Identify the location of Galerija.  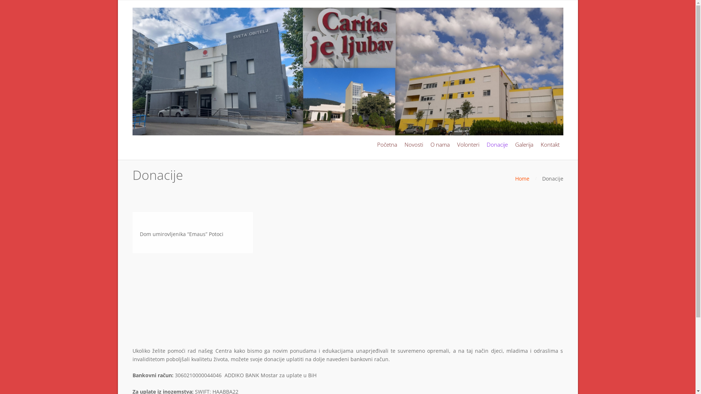
(524, 145).